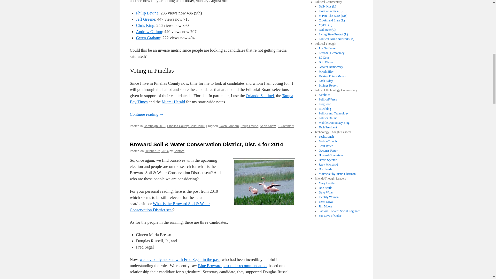 The height and width of the screenshot is (279, 496). Describe the element at coordinates (157, 151) in the screenshot. I see `October 22, 2014` at that location.